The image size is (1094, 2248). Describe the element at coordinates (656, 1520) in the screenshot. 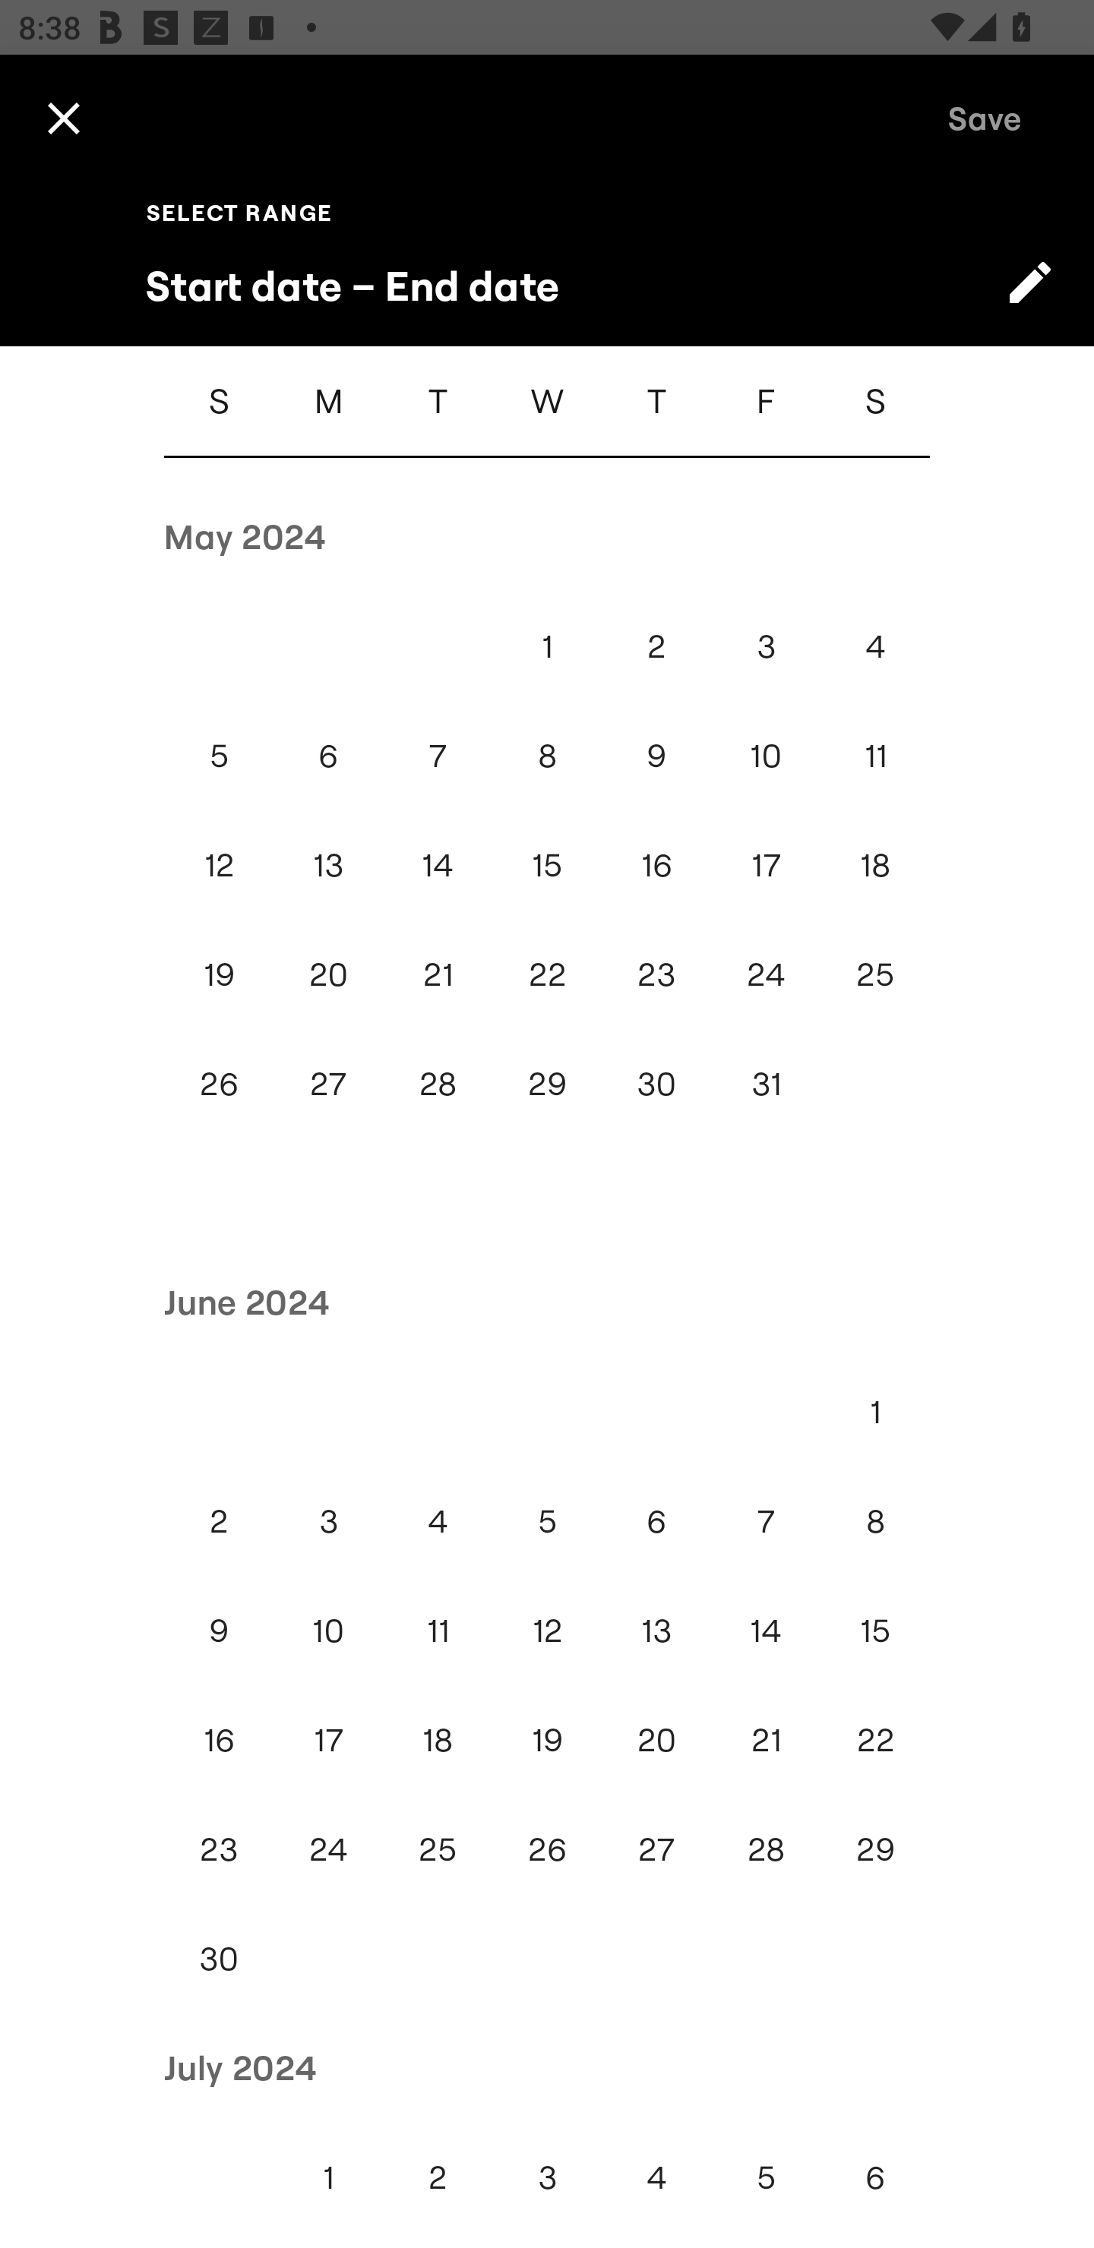

I see `6 Thu, Jun 6` at that location.